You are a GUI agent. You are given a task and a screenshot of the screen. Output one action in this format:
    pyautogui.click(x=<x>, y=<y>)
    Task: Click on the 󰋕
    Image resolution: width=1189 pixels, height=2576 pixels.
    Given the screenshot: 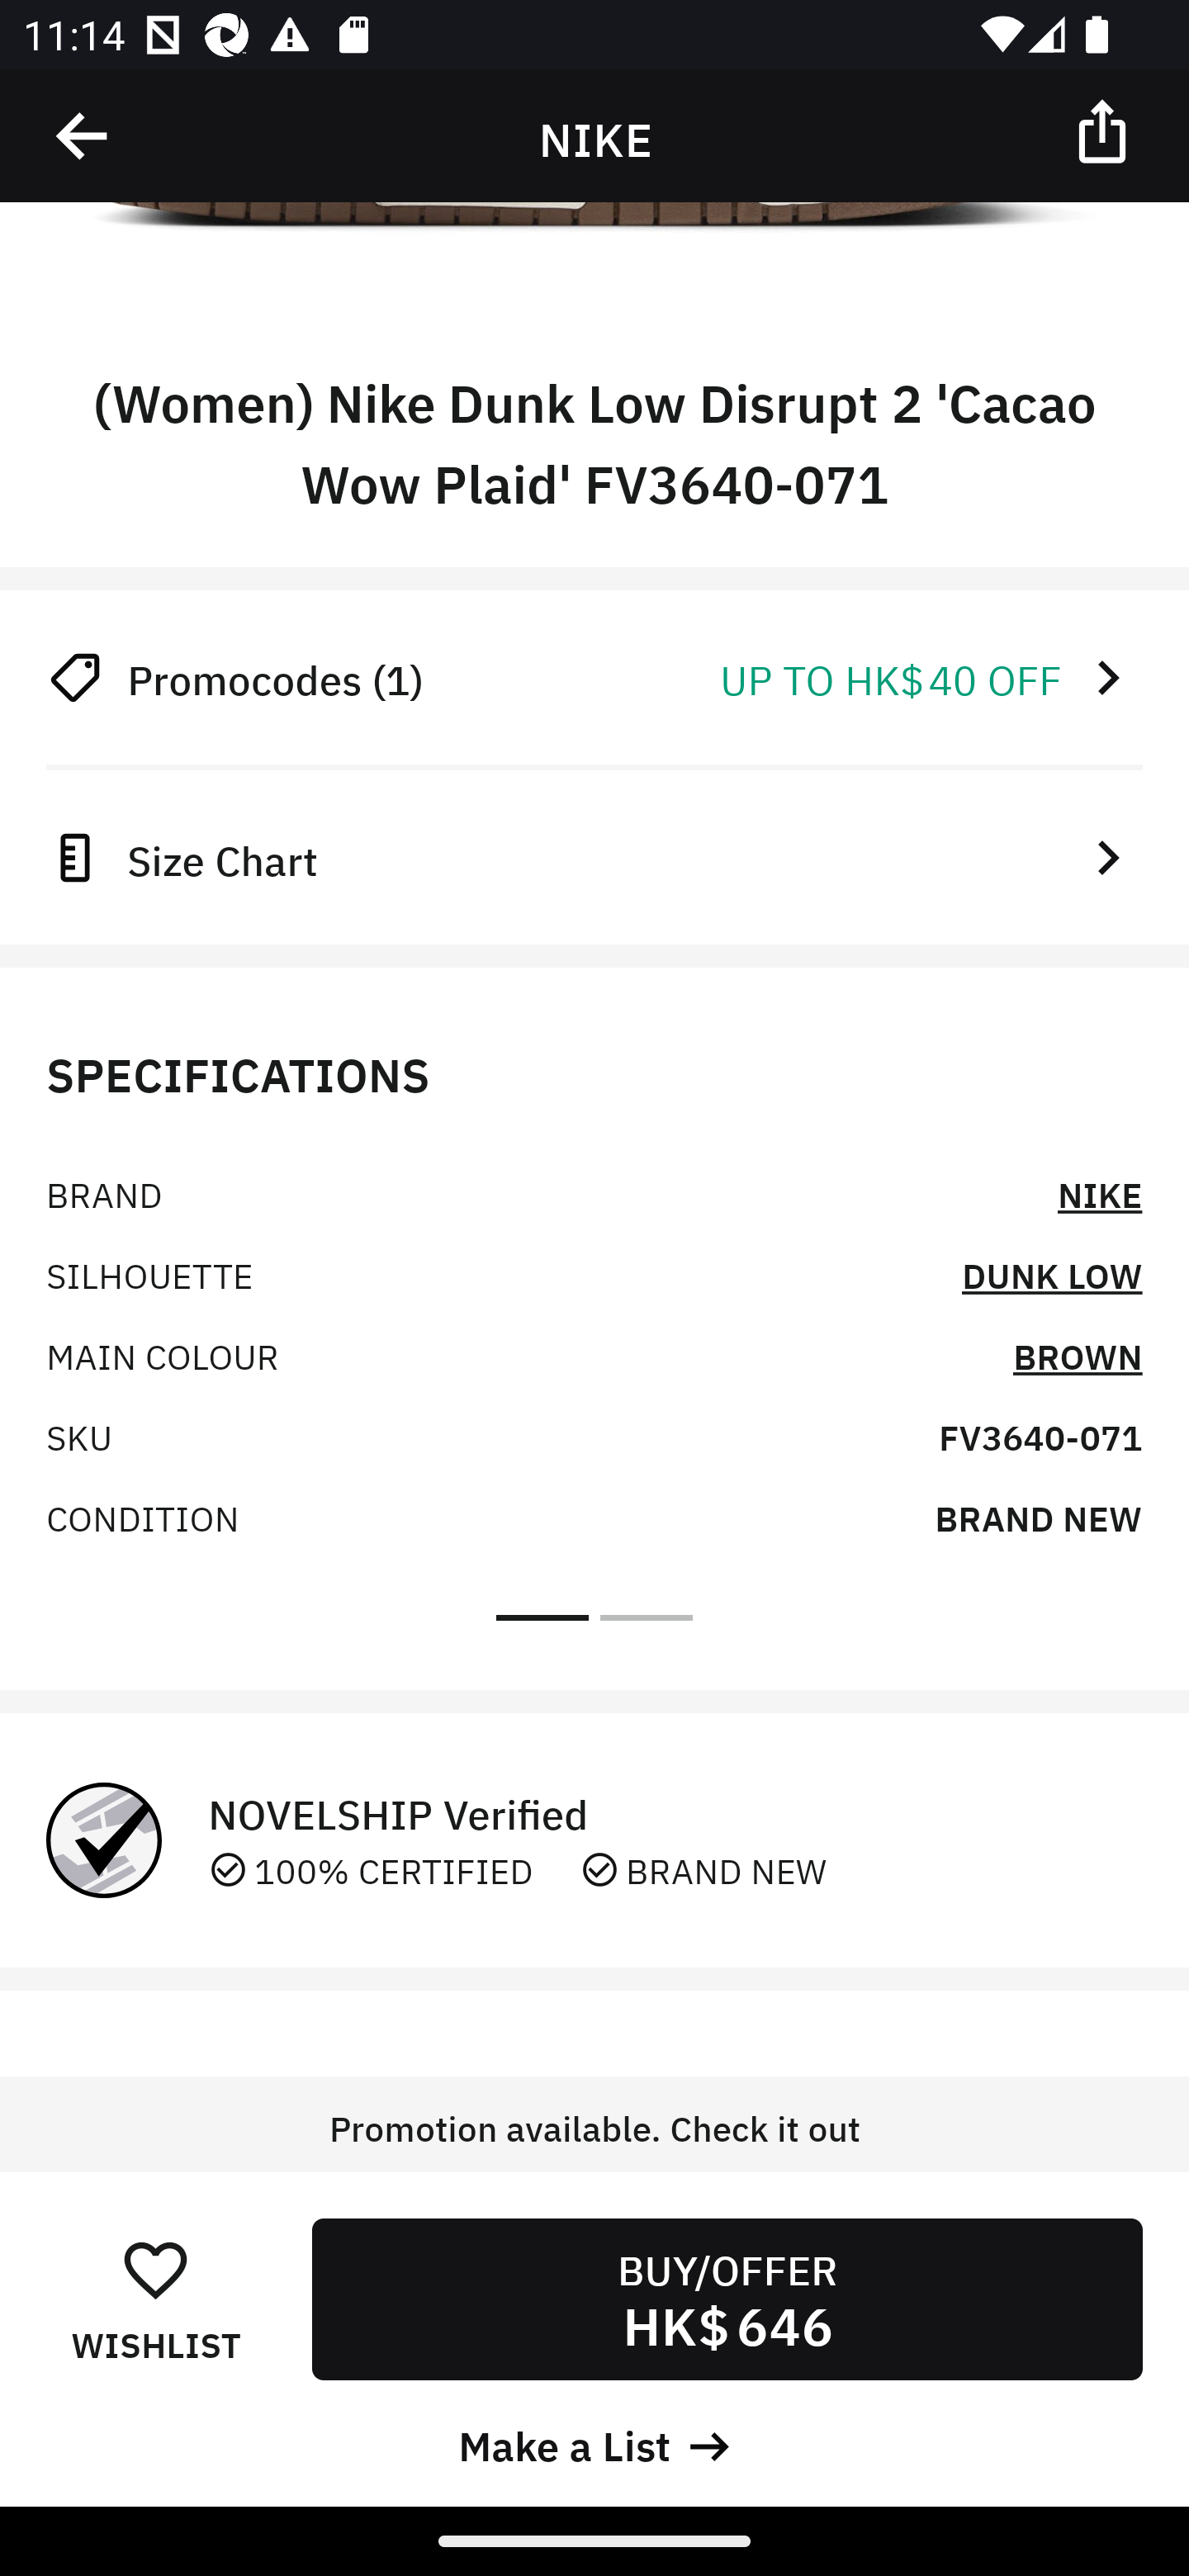 What is the action you would take?
    pyautogui.click(x=155, y=2269)
    